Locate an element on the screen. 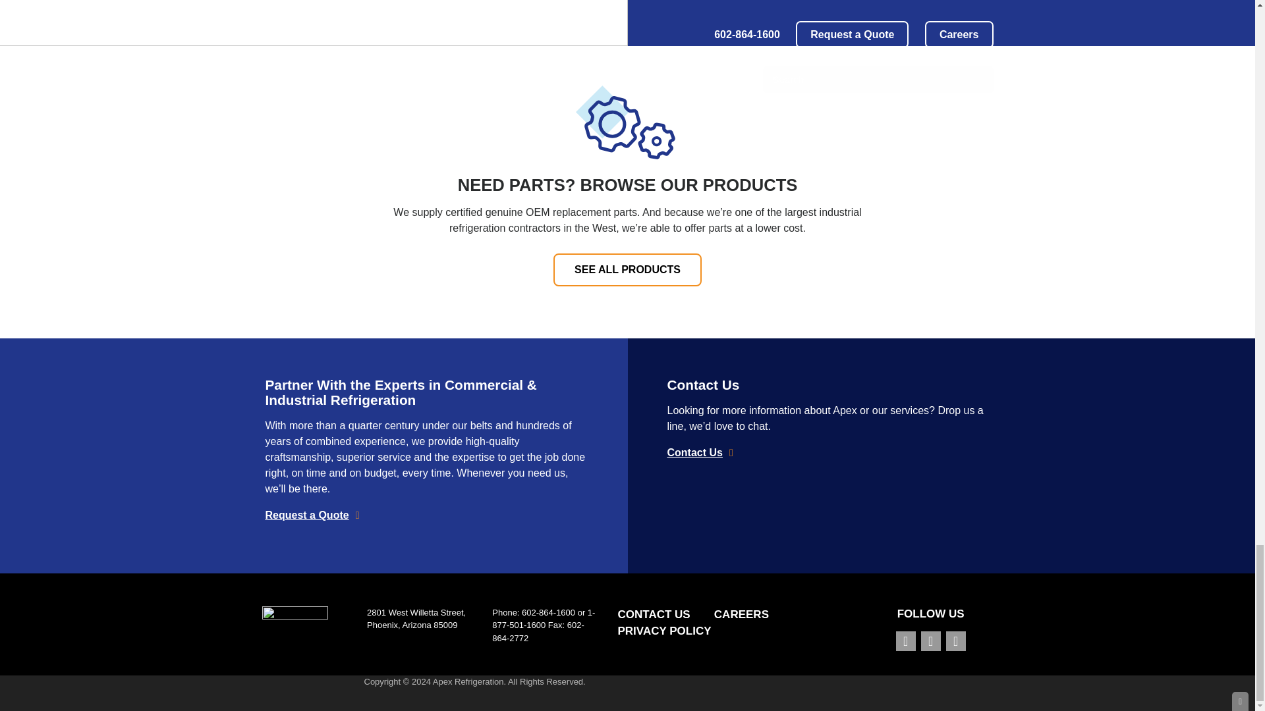 The image size is (1265, 711). Opens in new tab is located at coordinates (956, 641).